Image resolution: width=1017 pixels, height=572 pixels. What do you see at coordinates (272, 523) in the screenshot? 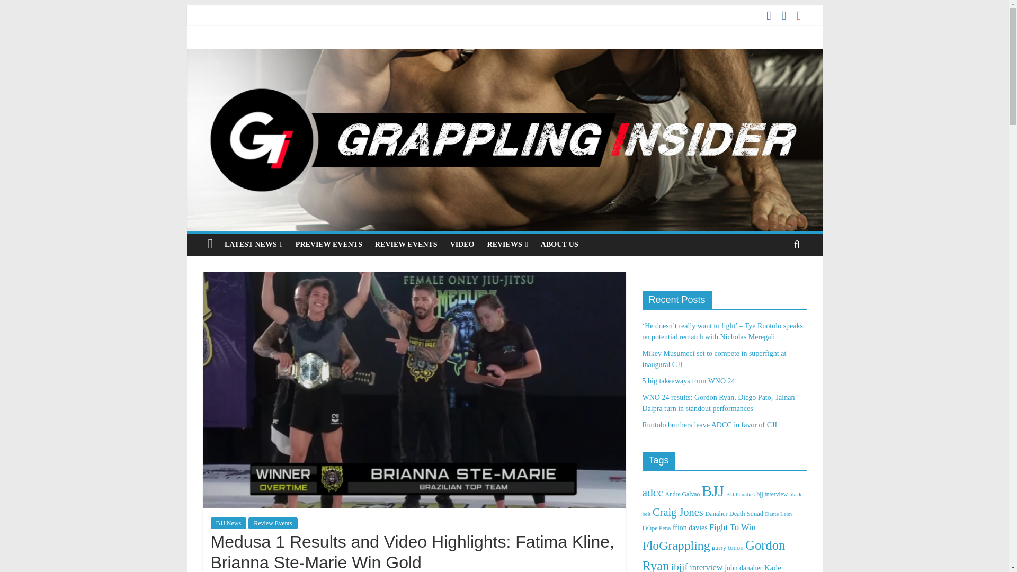
I see `Review Events` at bounding box center [272, 523].